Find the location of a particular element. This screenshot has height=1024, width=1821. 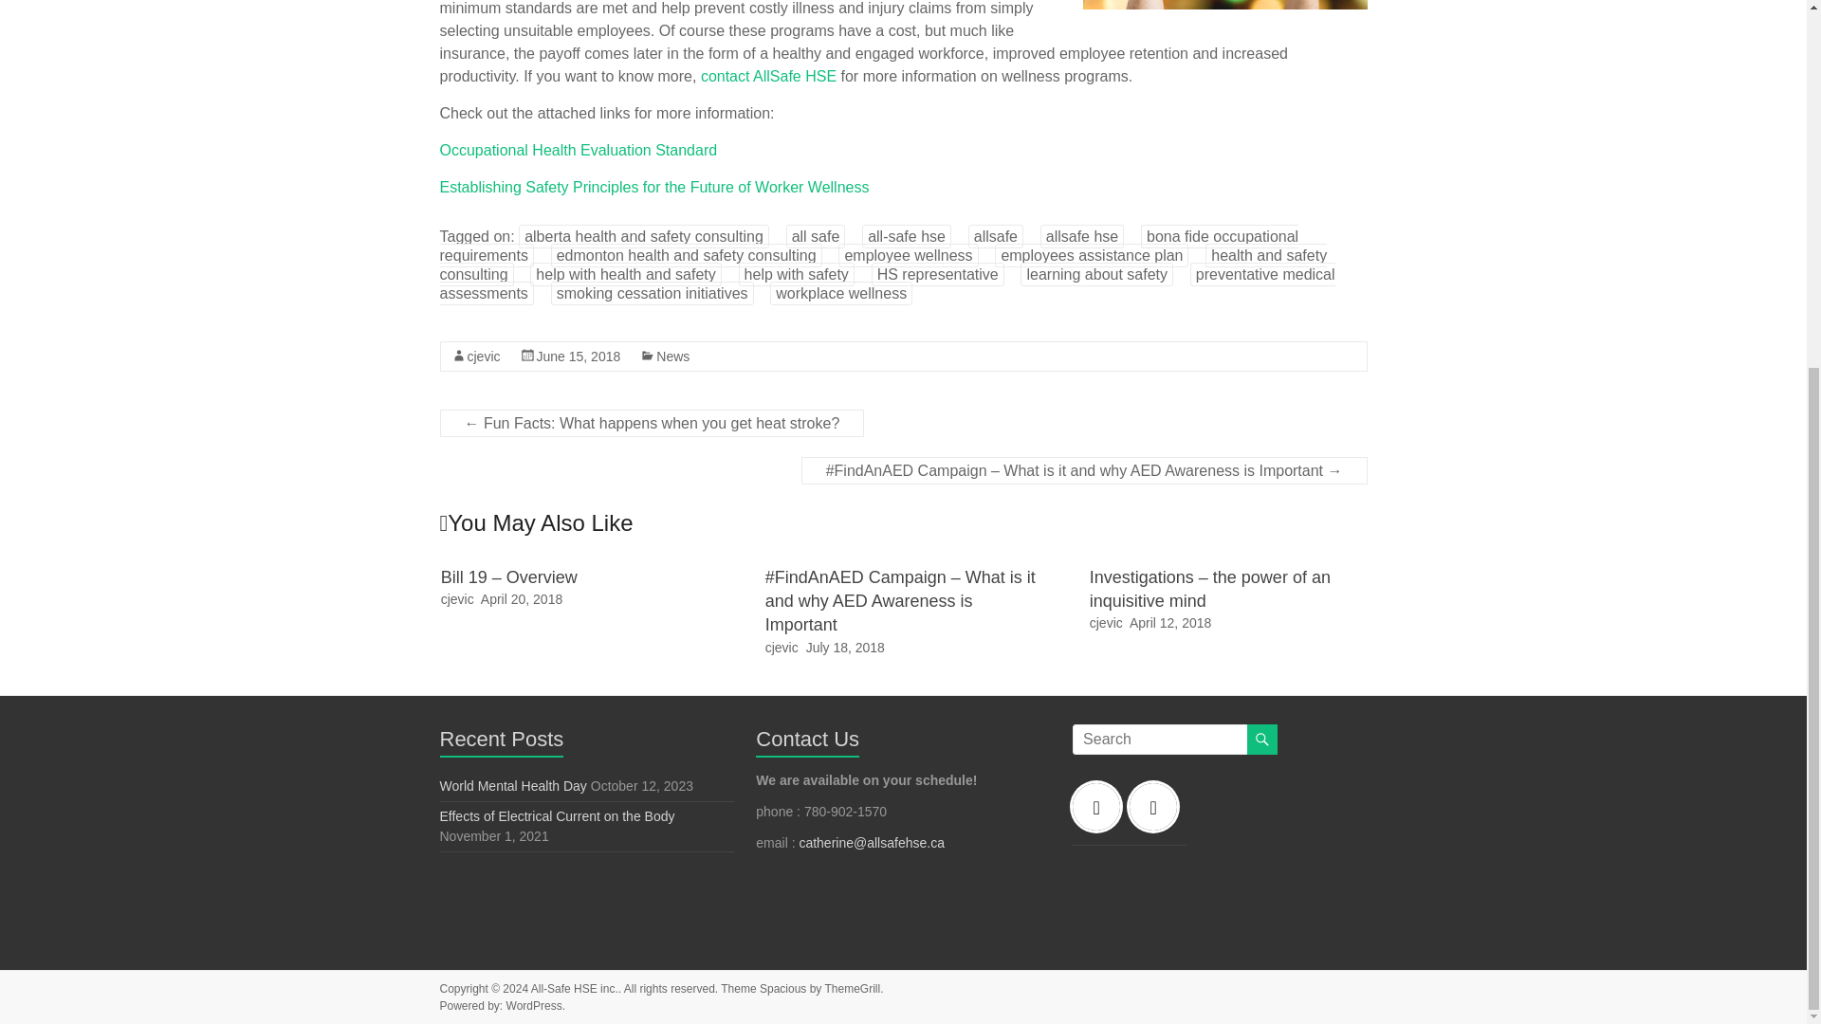

News is located at coordinates (672, 357).